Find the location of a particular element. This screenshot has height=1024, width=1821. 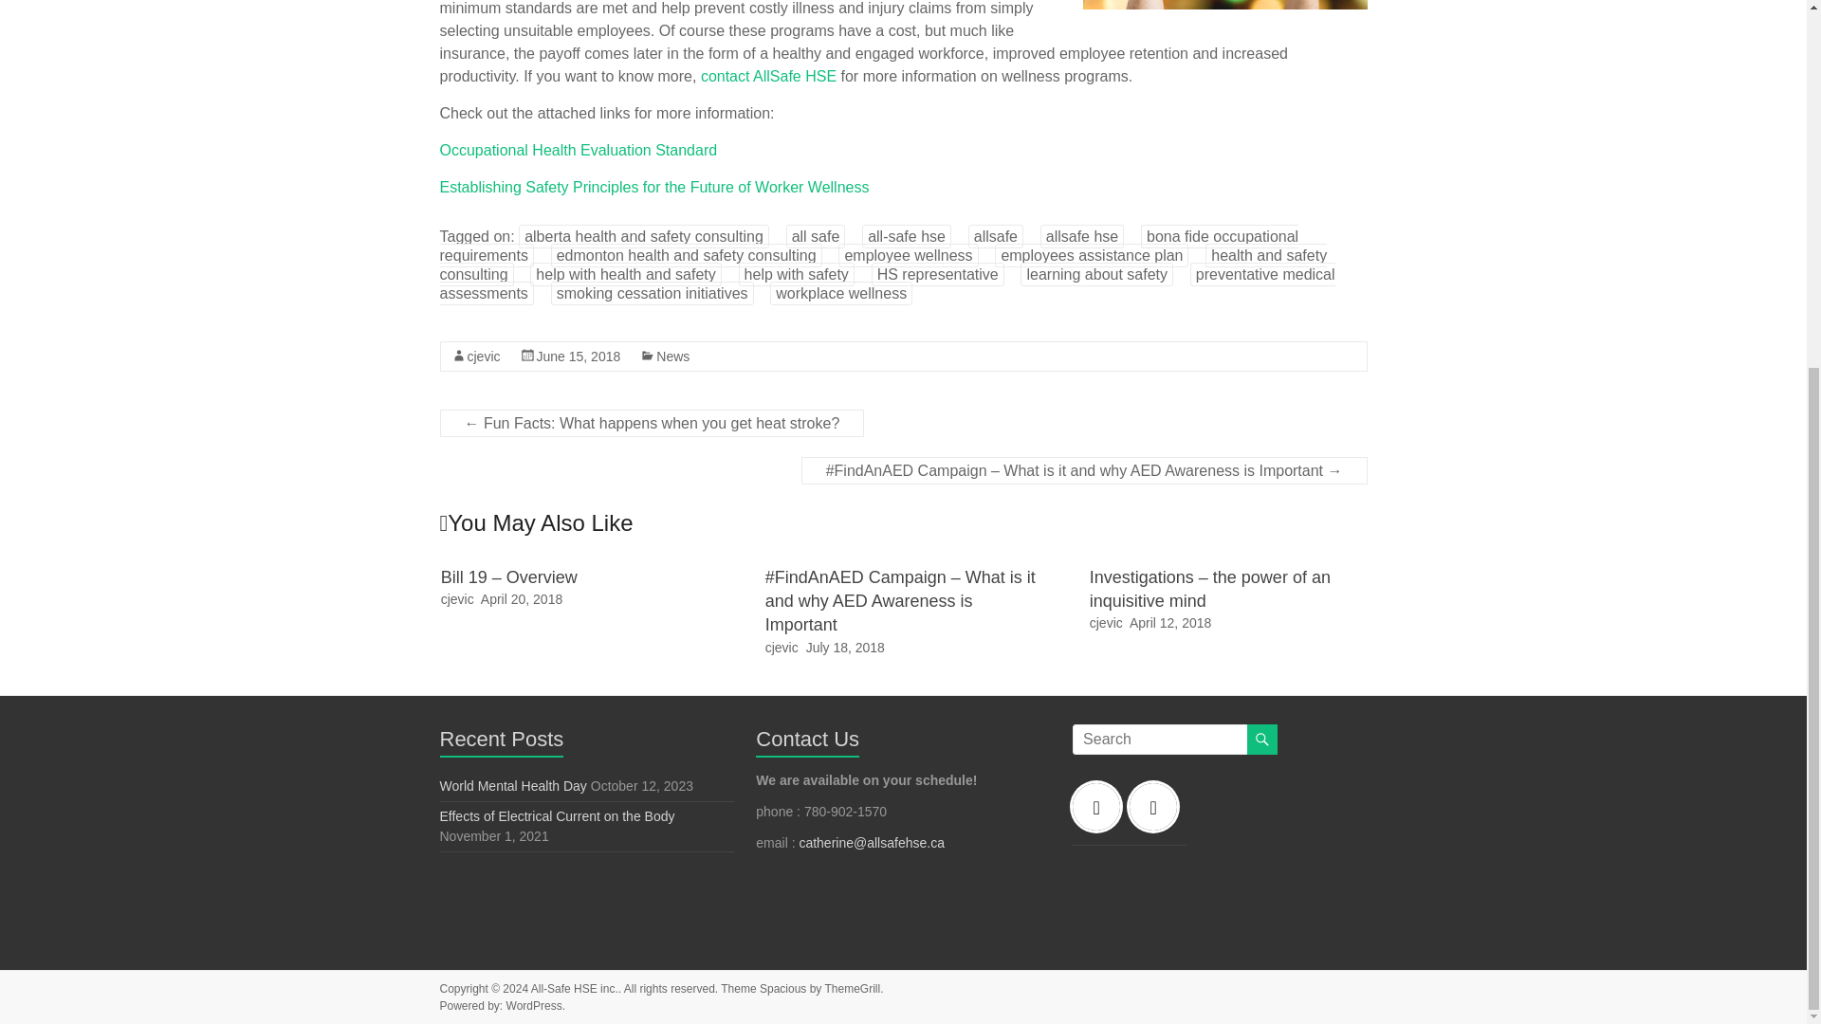

News is located at coordinates (672, 357).